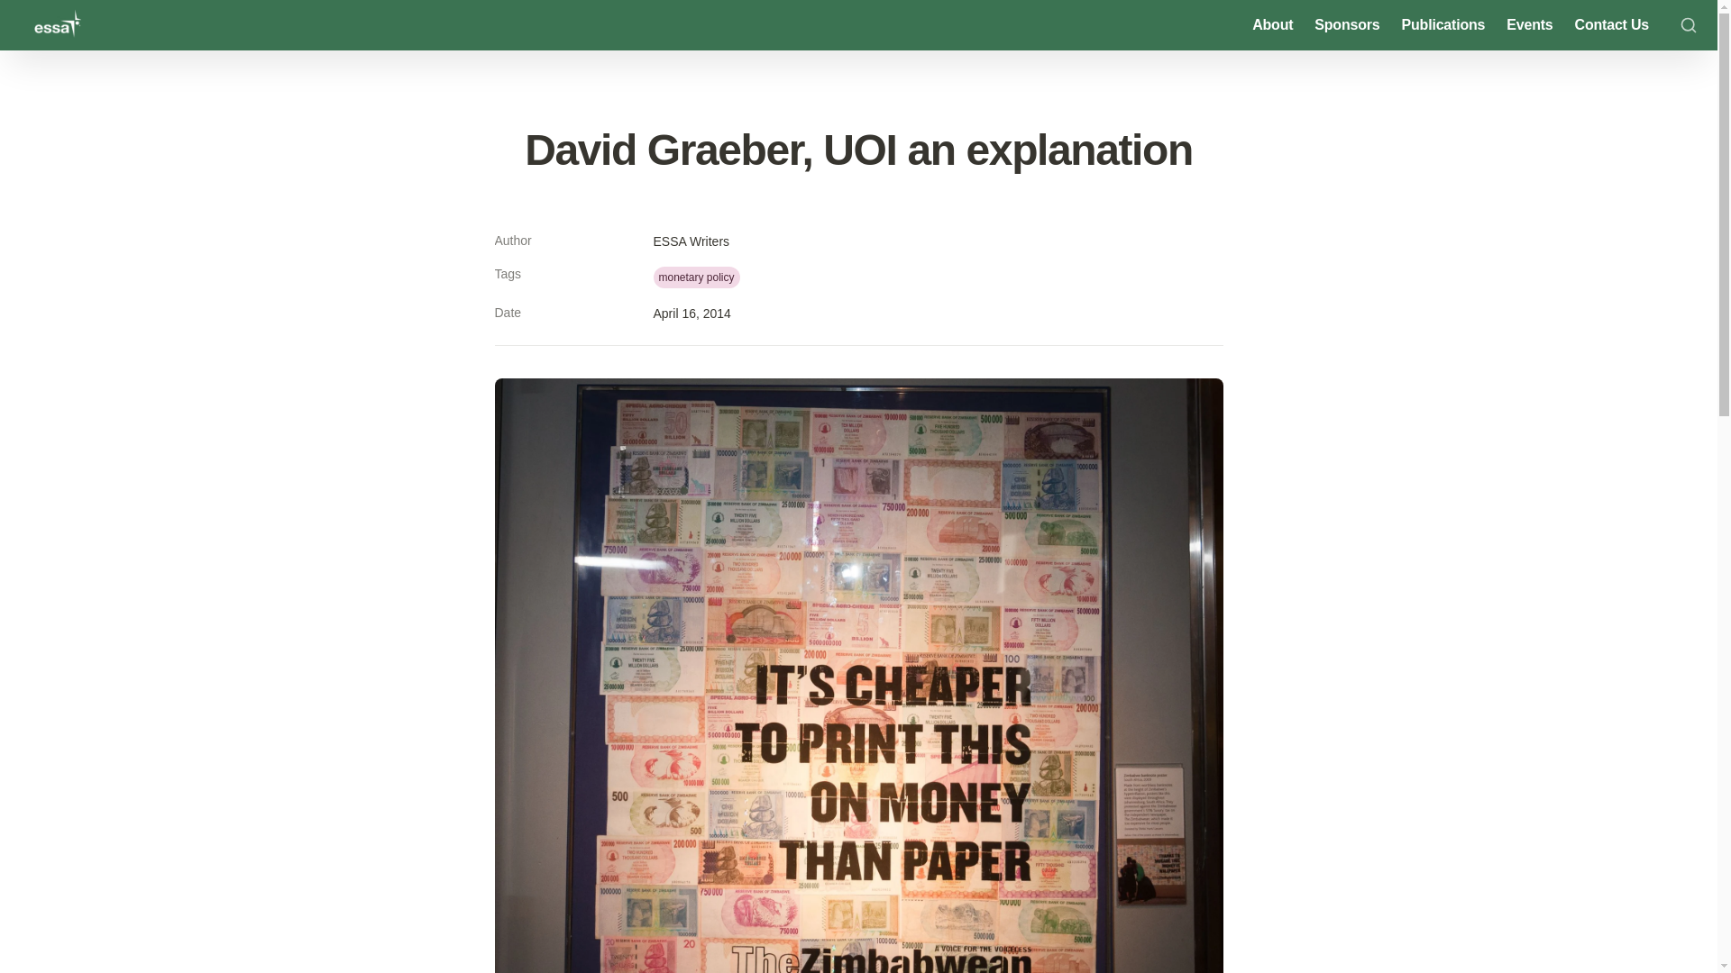 The height and width of the screenshot is (973, 1731). What do you see at coordinates (1612, 25) in the screenshot?
I see `Contact Us` at bounding box center [1612, 25].